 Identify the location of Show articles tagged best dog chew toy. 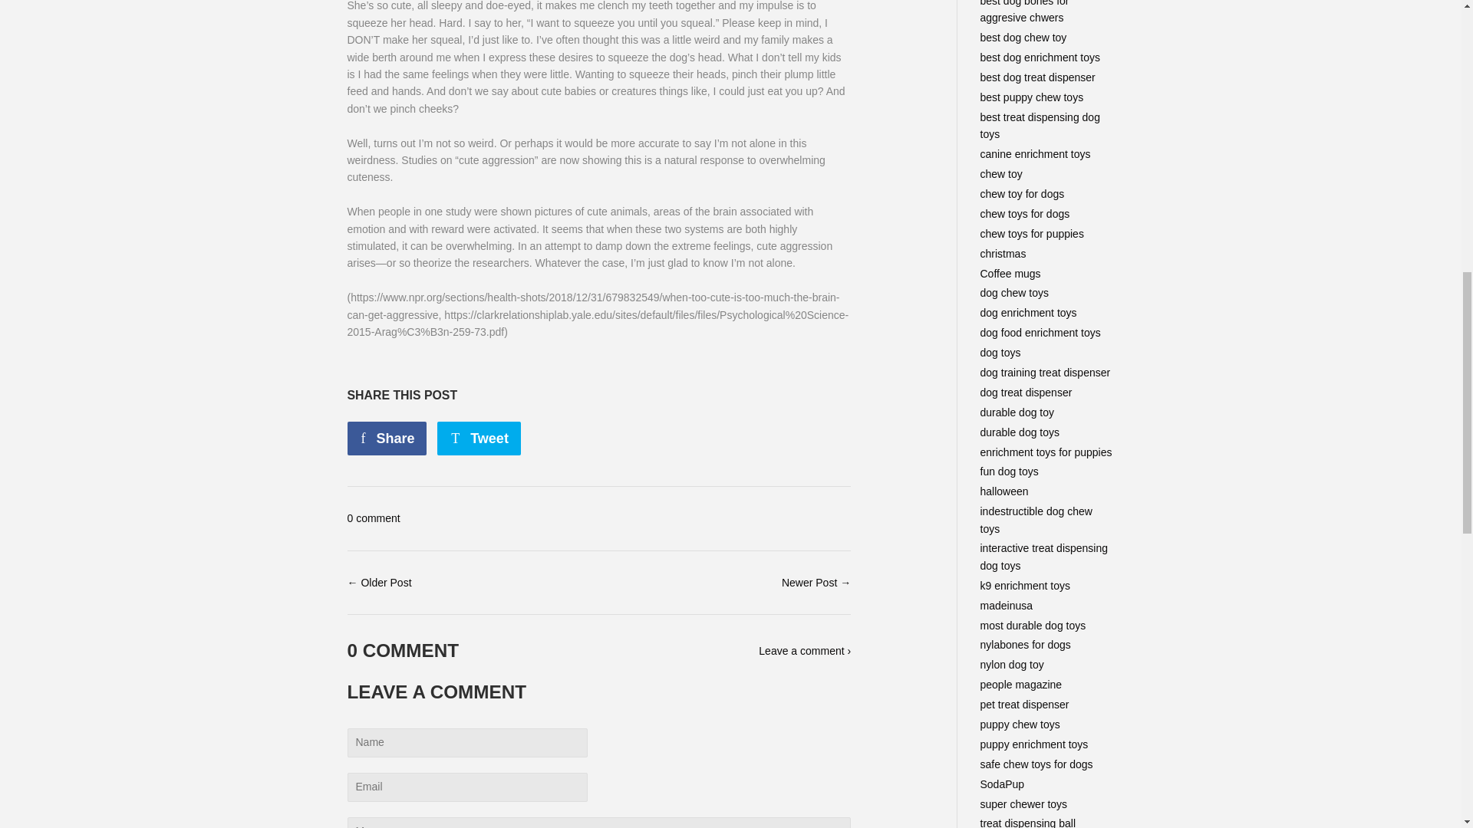
(1023, 38).